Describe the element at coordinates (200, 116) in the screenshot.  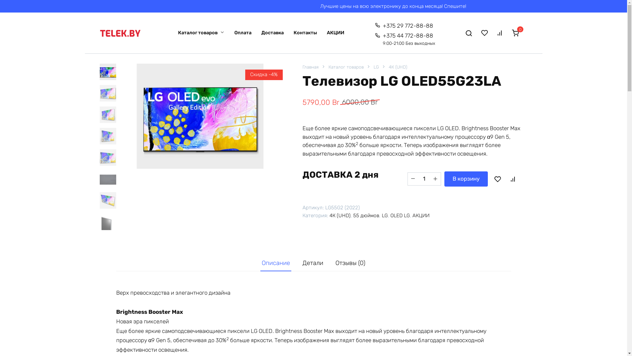
I see `LG65G2` at that location.